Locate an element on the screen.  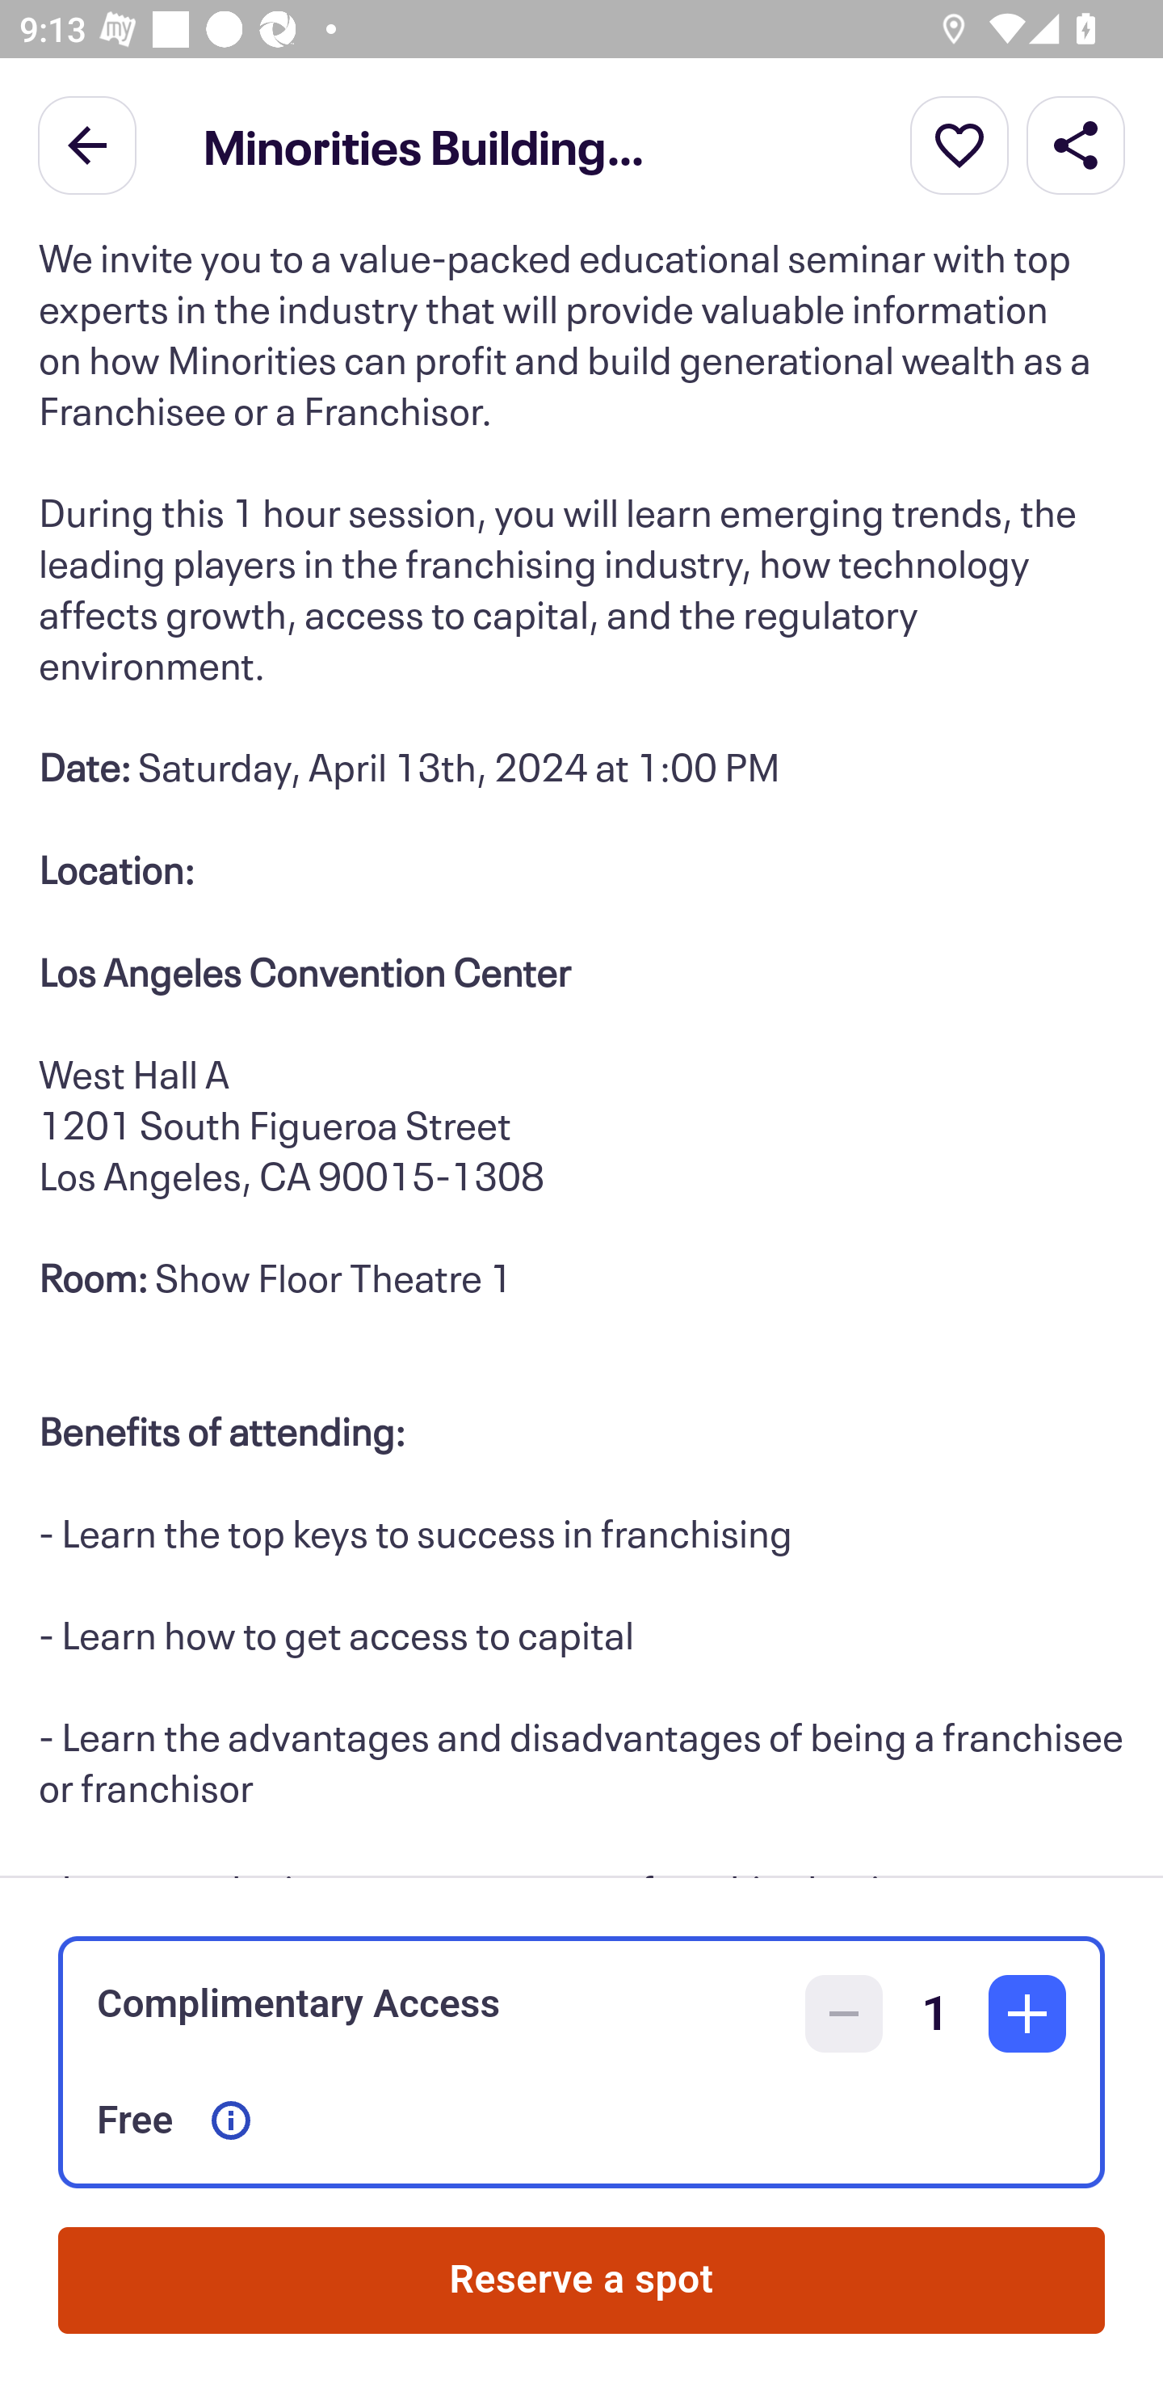
Share is located at coordinates (1076, 144).